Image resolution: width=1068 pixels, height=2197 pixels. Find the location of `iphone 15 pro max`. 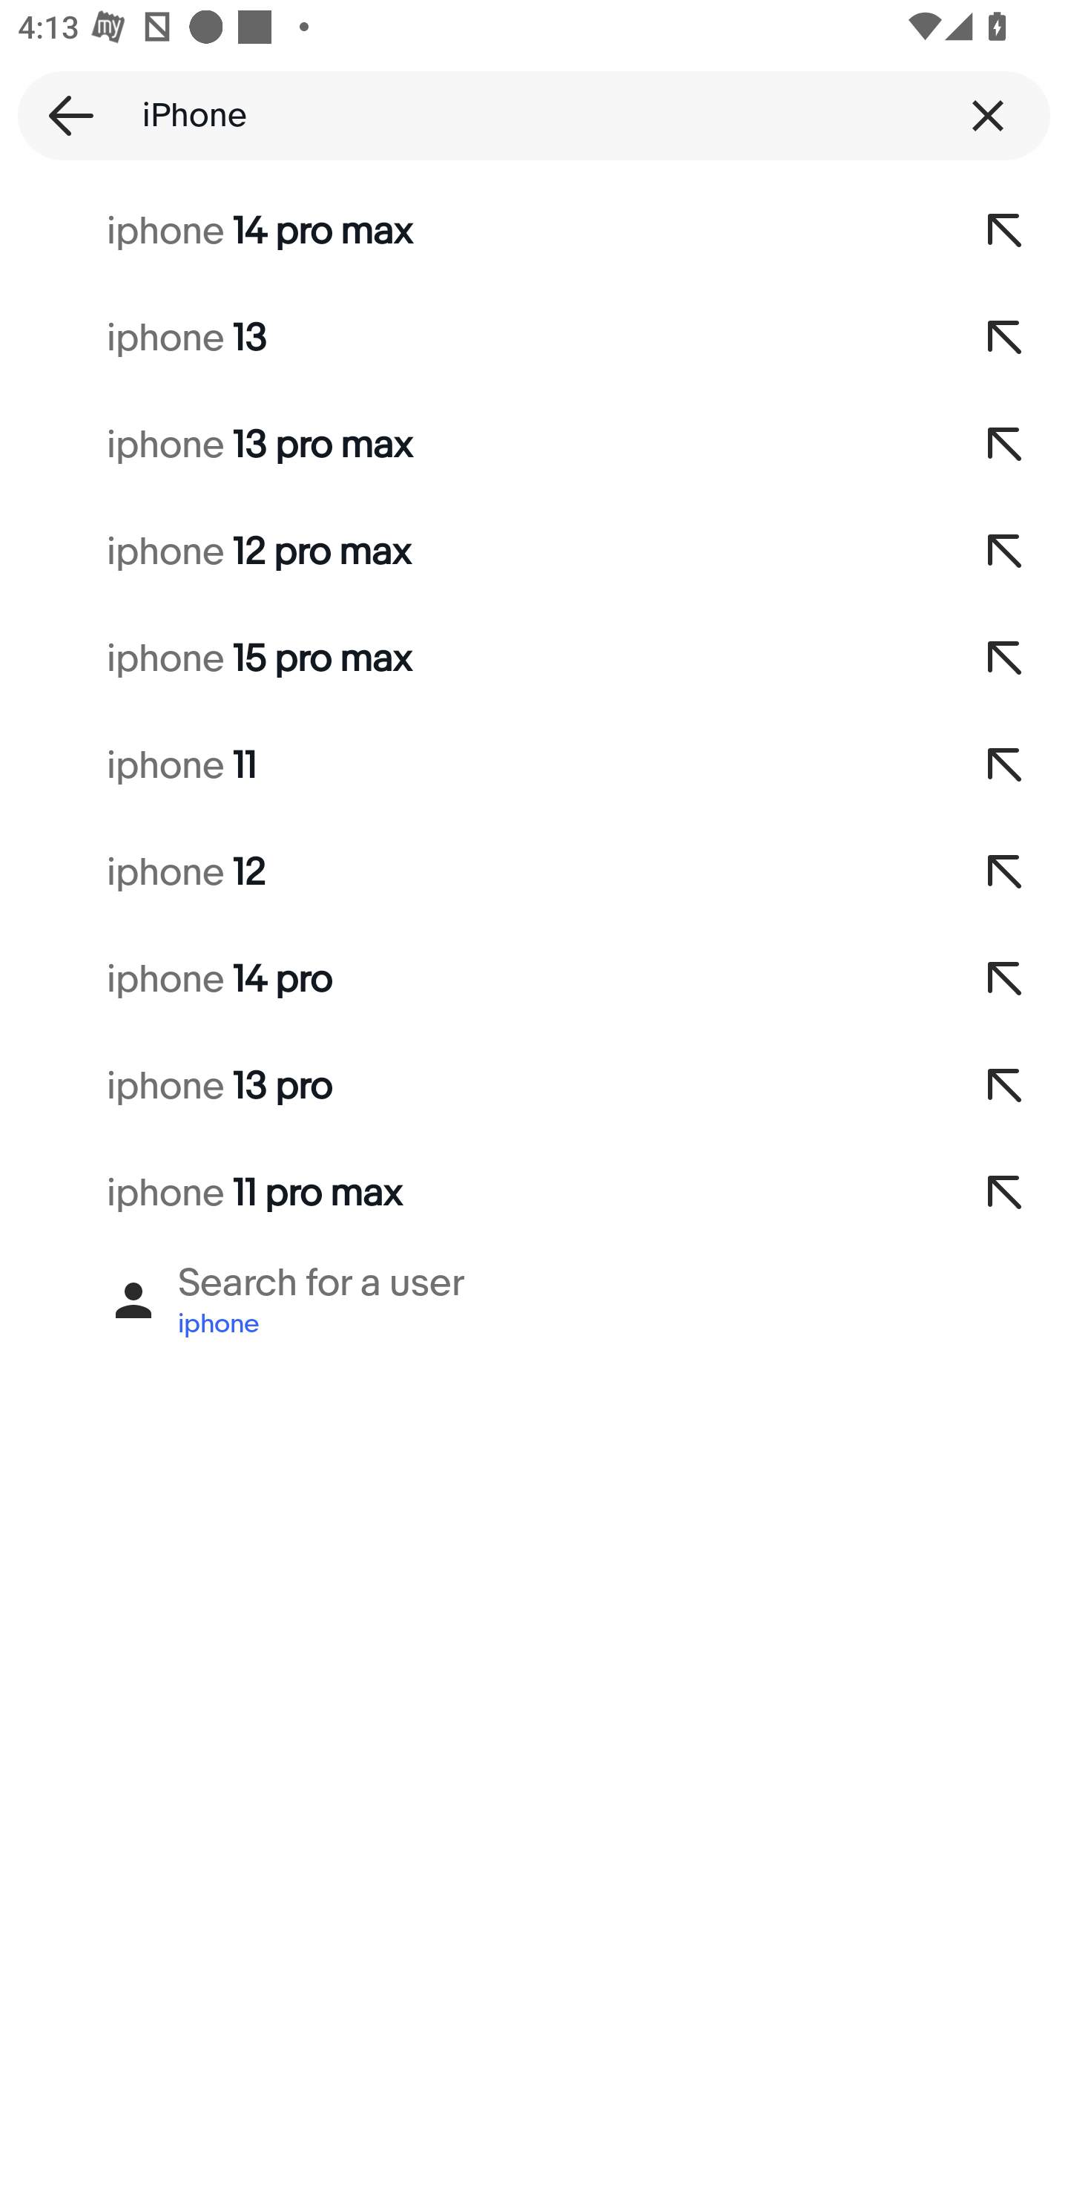

iphone 15 pro max is located at coordinates (472, 659).